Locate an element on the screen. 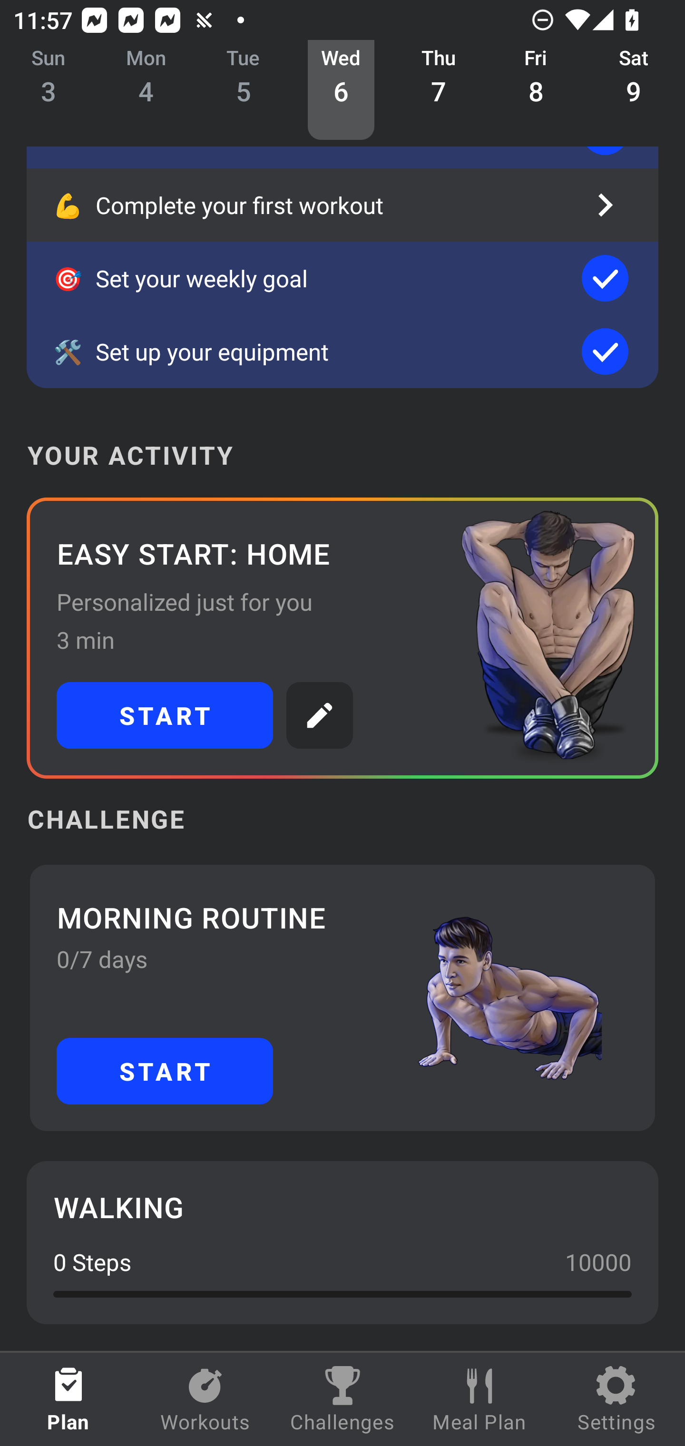 This screenshot has height=1446, width=685. Fri 8 is located at coordinates (536, 90).